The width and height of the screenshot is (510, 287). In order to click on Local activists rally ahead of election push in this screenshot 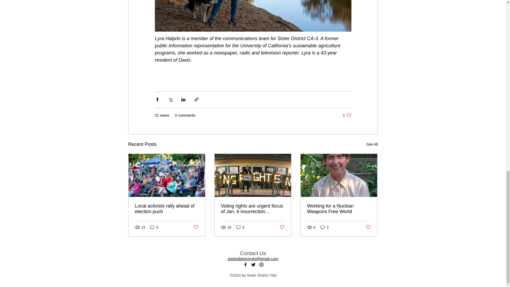, I will do `click(347, 115)`.